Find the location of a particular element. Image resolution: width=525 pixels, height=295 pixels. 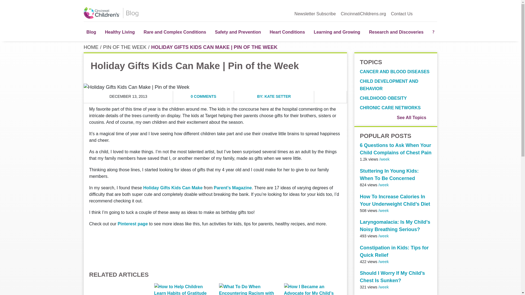

? is located at coordinates (433, 31).